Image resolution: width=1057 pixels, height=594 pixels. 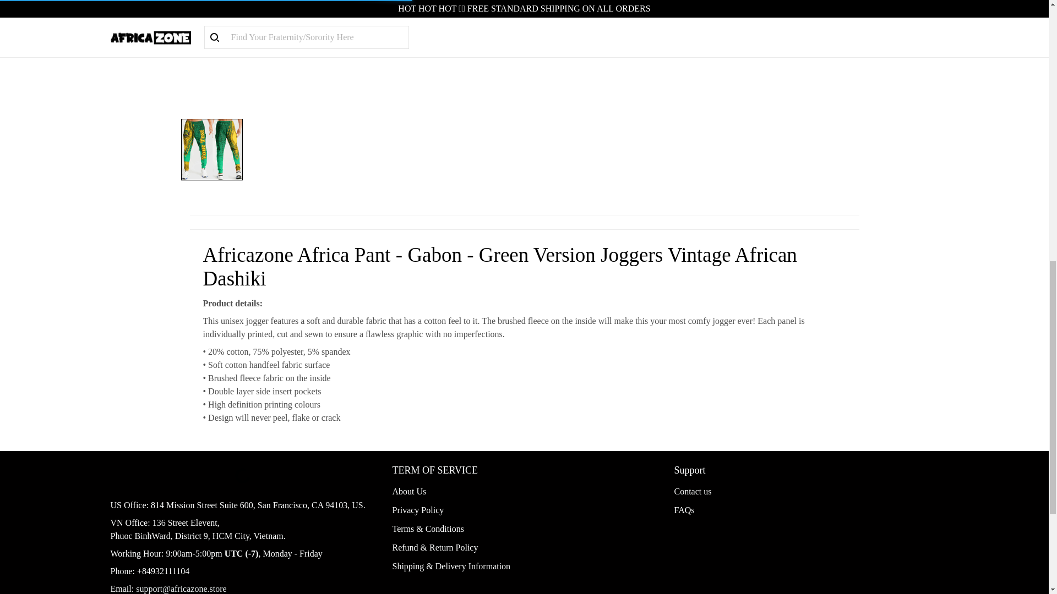 I want to click on Share on Facebook, so click(x=611, y=29).